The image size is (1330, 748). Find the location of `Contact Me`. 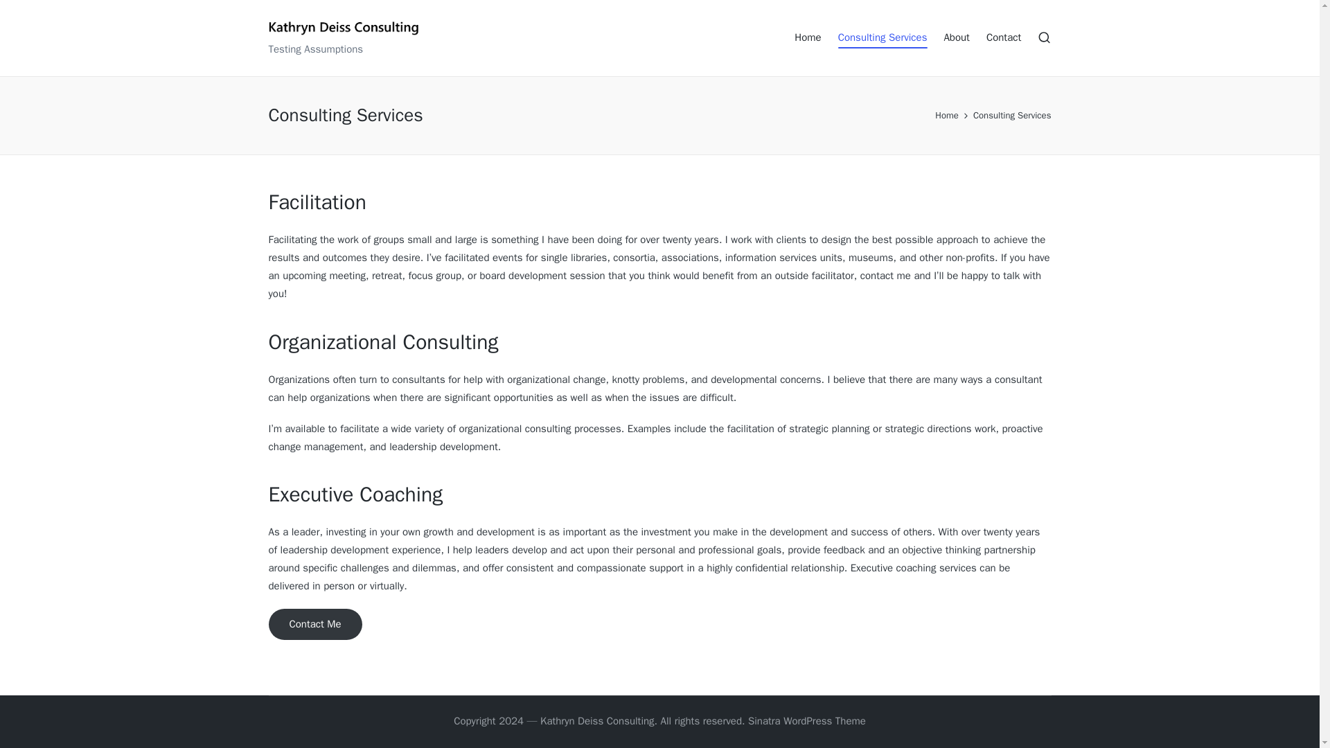

Contact Me is located at coordinates (314, 625).